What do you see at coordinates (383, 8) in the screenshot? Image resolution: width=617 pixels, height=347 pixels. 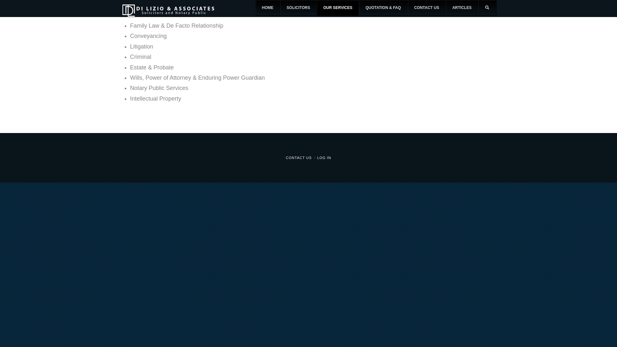 I see `QUOTATION & FAQ` at bounding box center [383, 8].